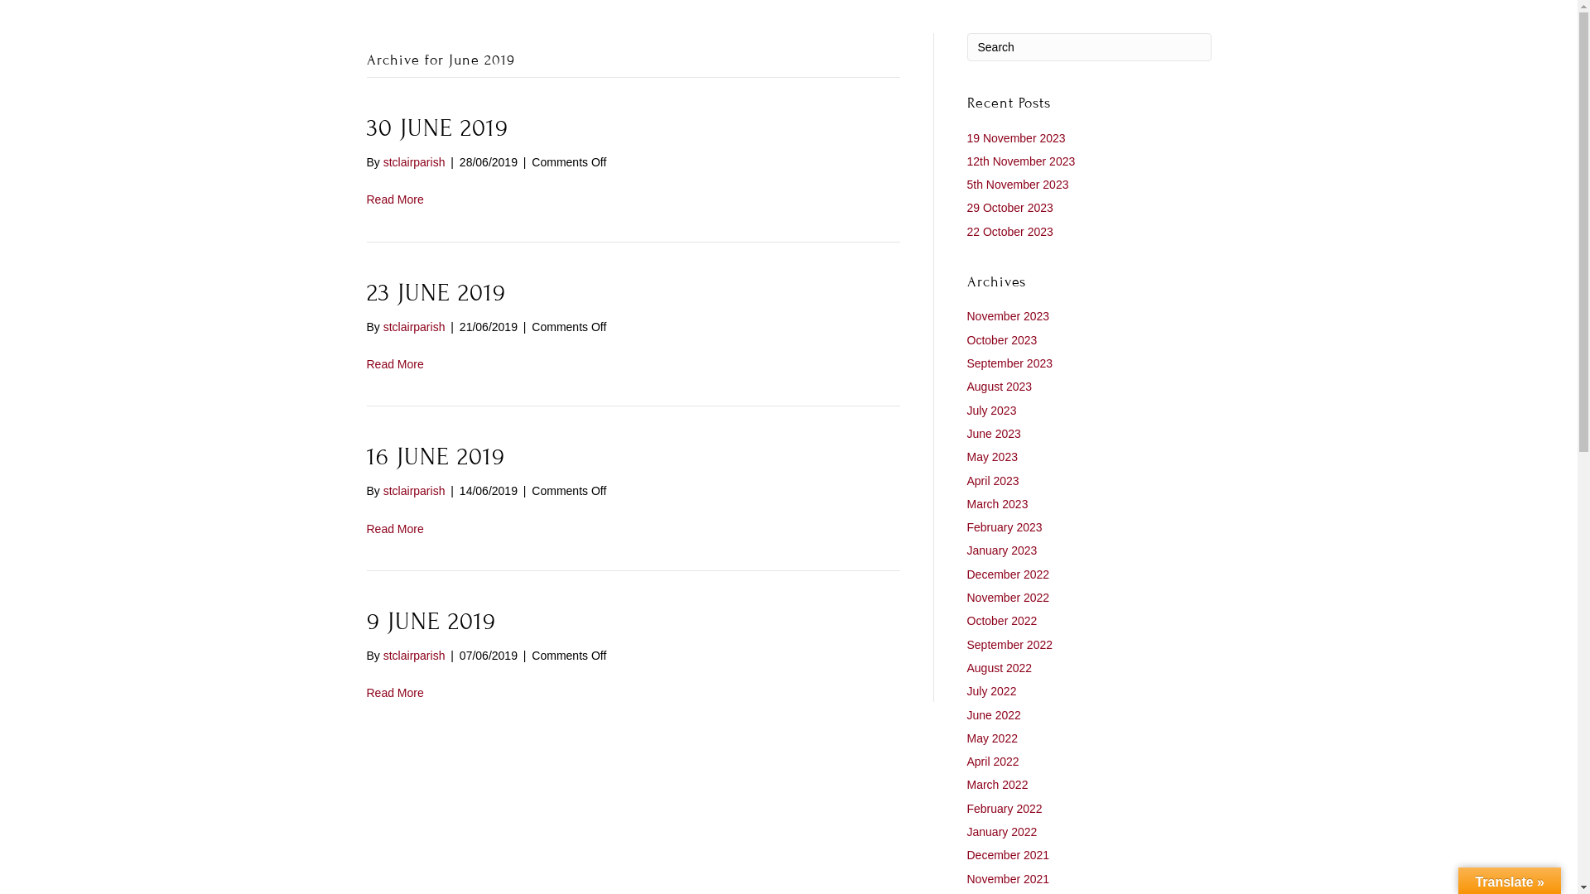 The height and width of the screenshot is (894, 1590). What do you see at coordinates (394, 364) in the screenshot?
I see `Read More` at bounding box center [394, 364].